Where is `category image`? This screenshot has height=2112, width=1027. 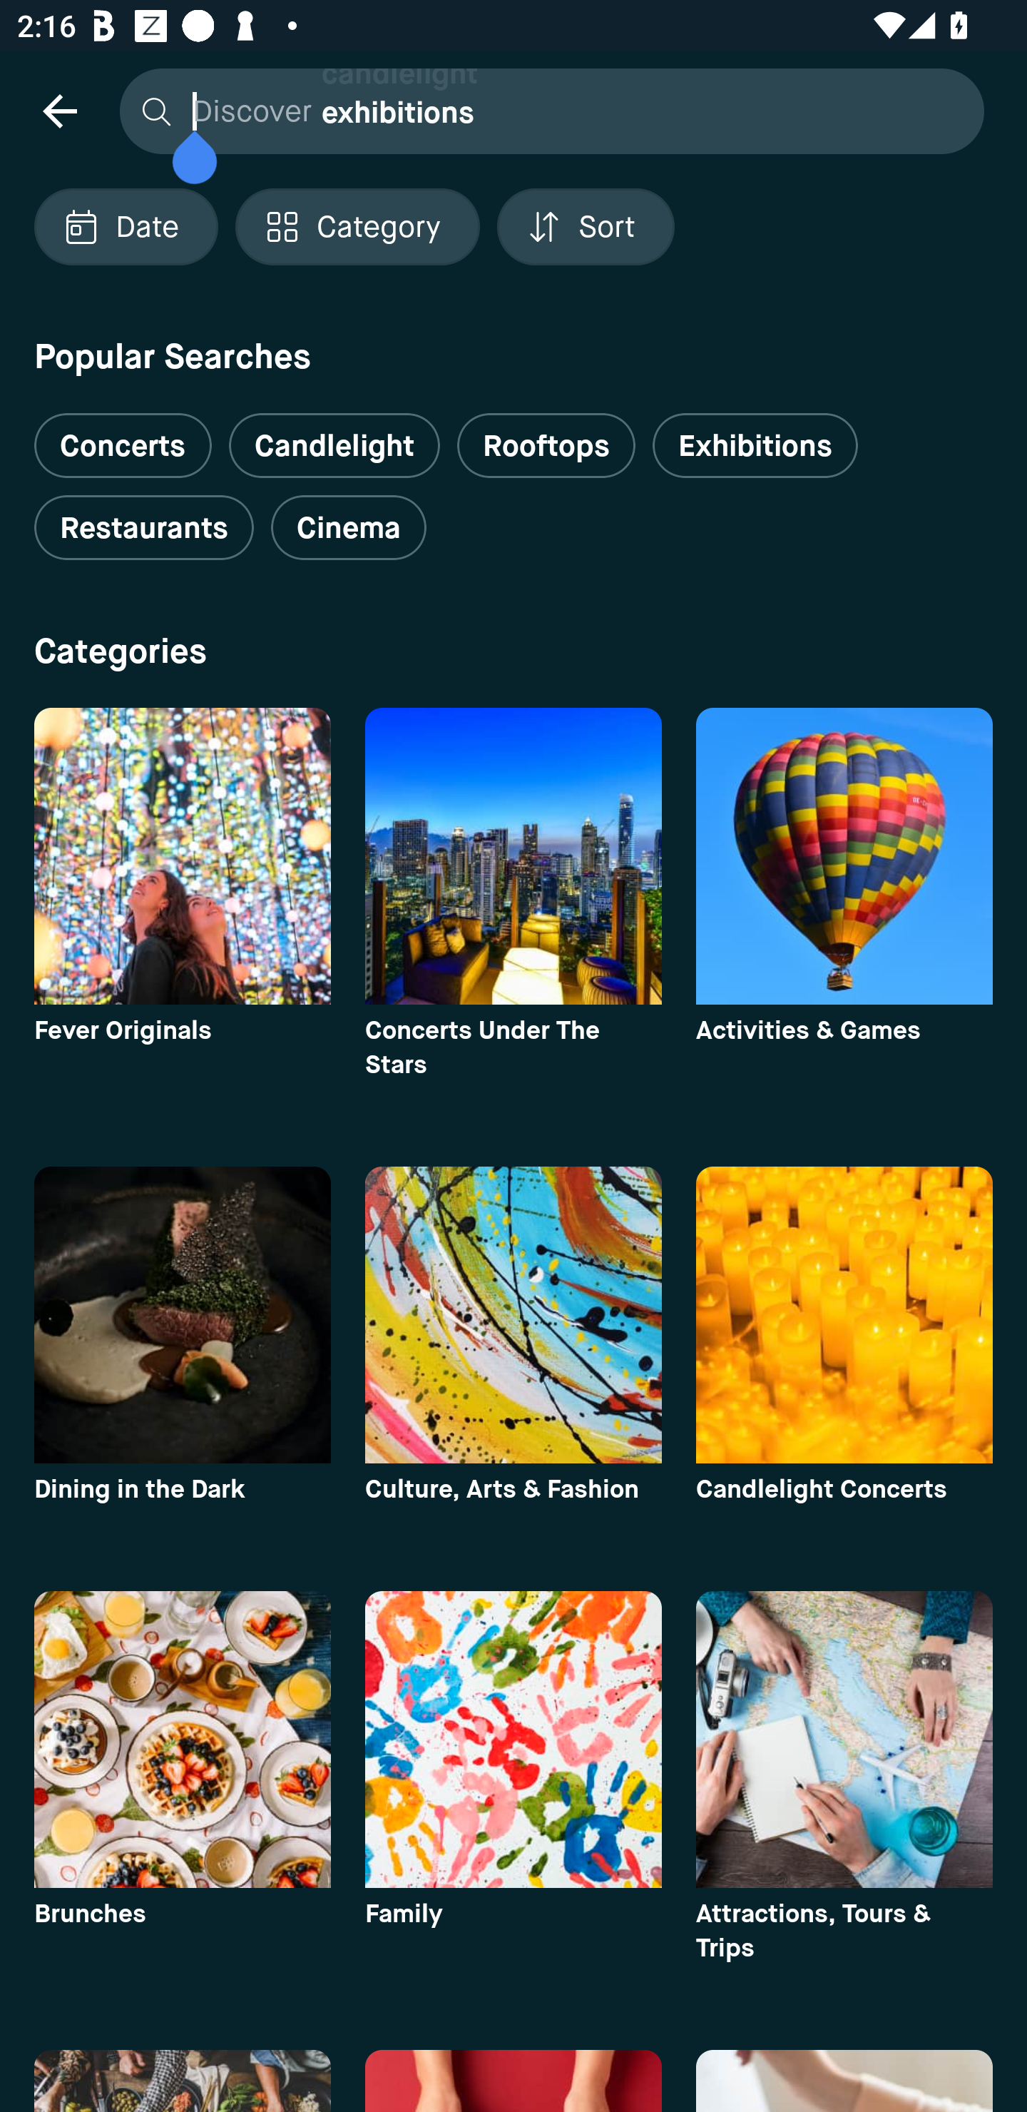
category image is located at coordinates (513, 1739).